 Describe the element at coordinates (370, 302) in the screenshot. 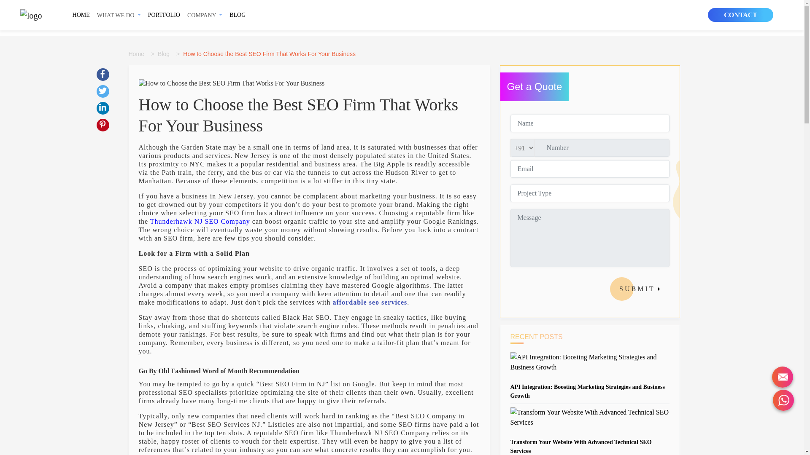

I see `affordable seo services` at that location.